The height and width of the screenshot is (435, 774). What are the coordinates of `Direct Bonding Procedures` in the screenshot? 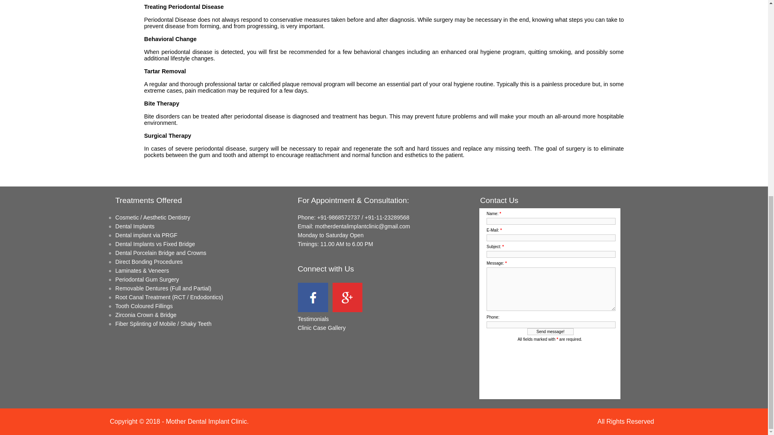 It's located at (149, 261).